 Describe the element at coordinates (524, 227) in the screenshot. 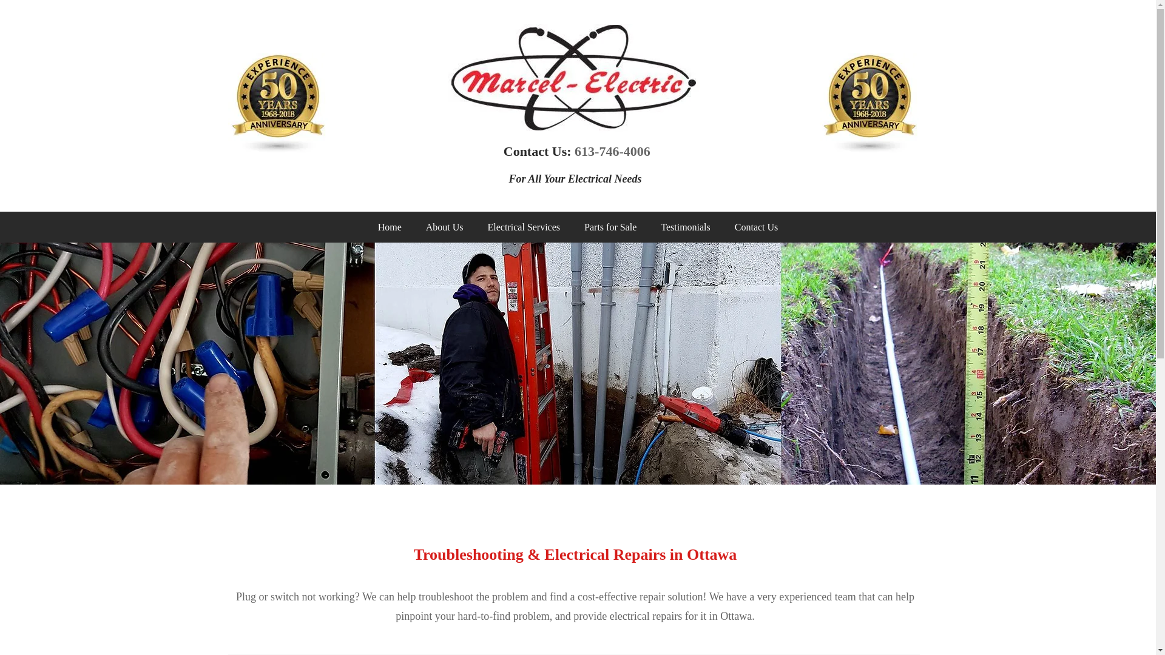

I see `Electrical Services` at that location.